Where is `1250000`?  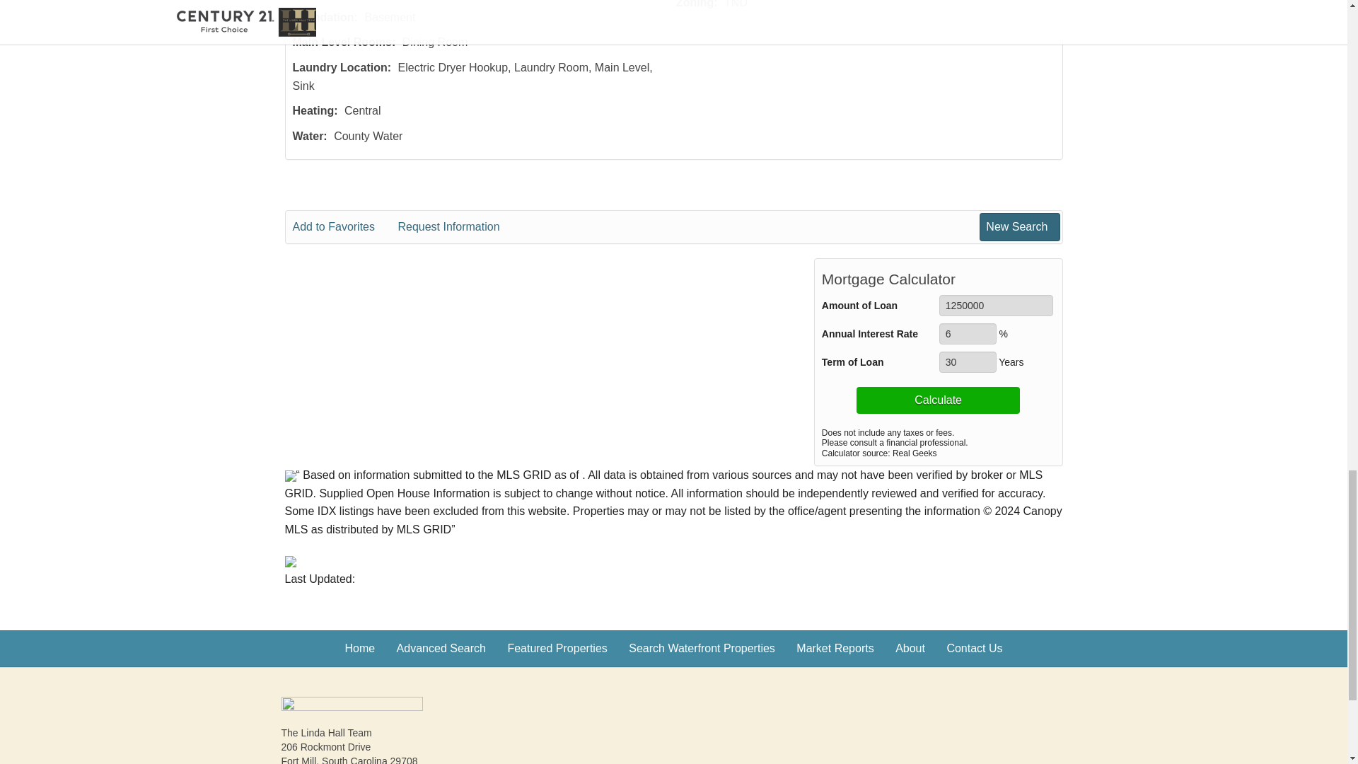
1250000 is located at coordinates (996, 306).